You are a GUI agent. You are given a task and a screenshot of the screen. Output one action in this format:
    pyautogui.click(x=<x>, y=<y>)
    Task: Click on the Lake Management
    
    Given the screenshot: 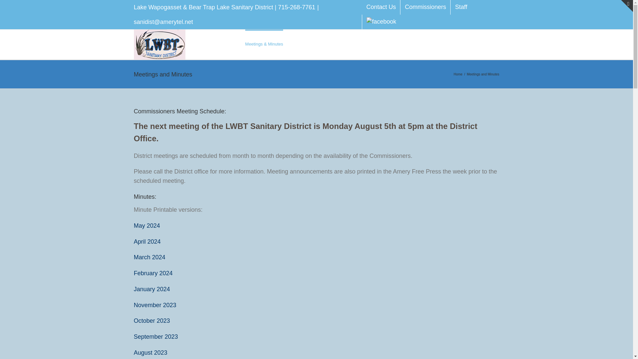 What is the action you would take?
    pyautogui.click(x=356, y=43)
    